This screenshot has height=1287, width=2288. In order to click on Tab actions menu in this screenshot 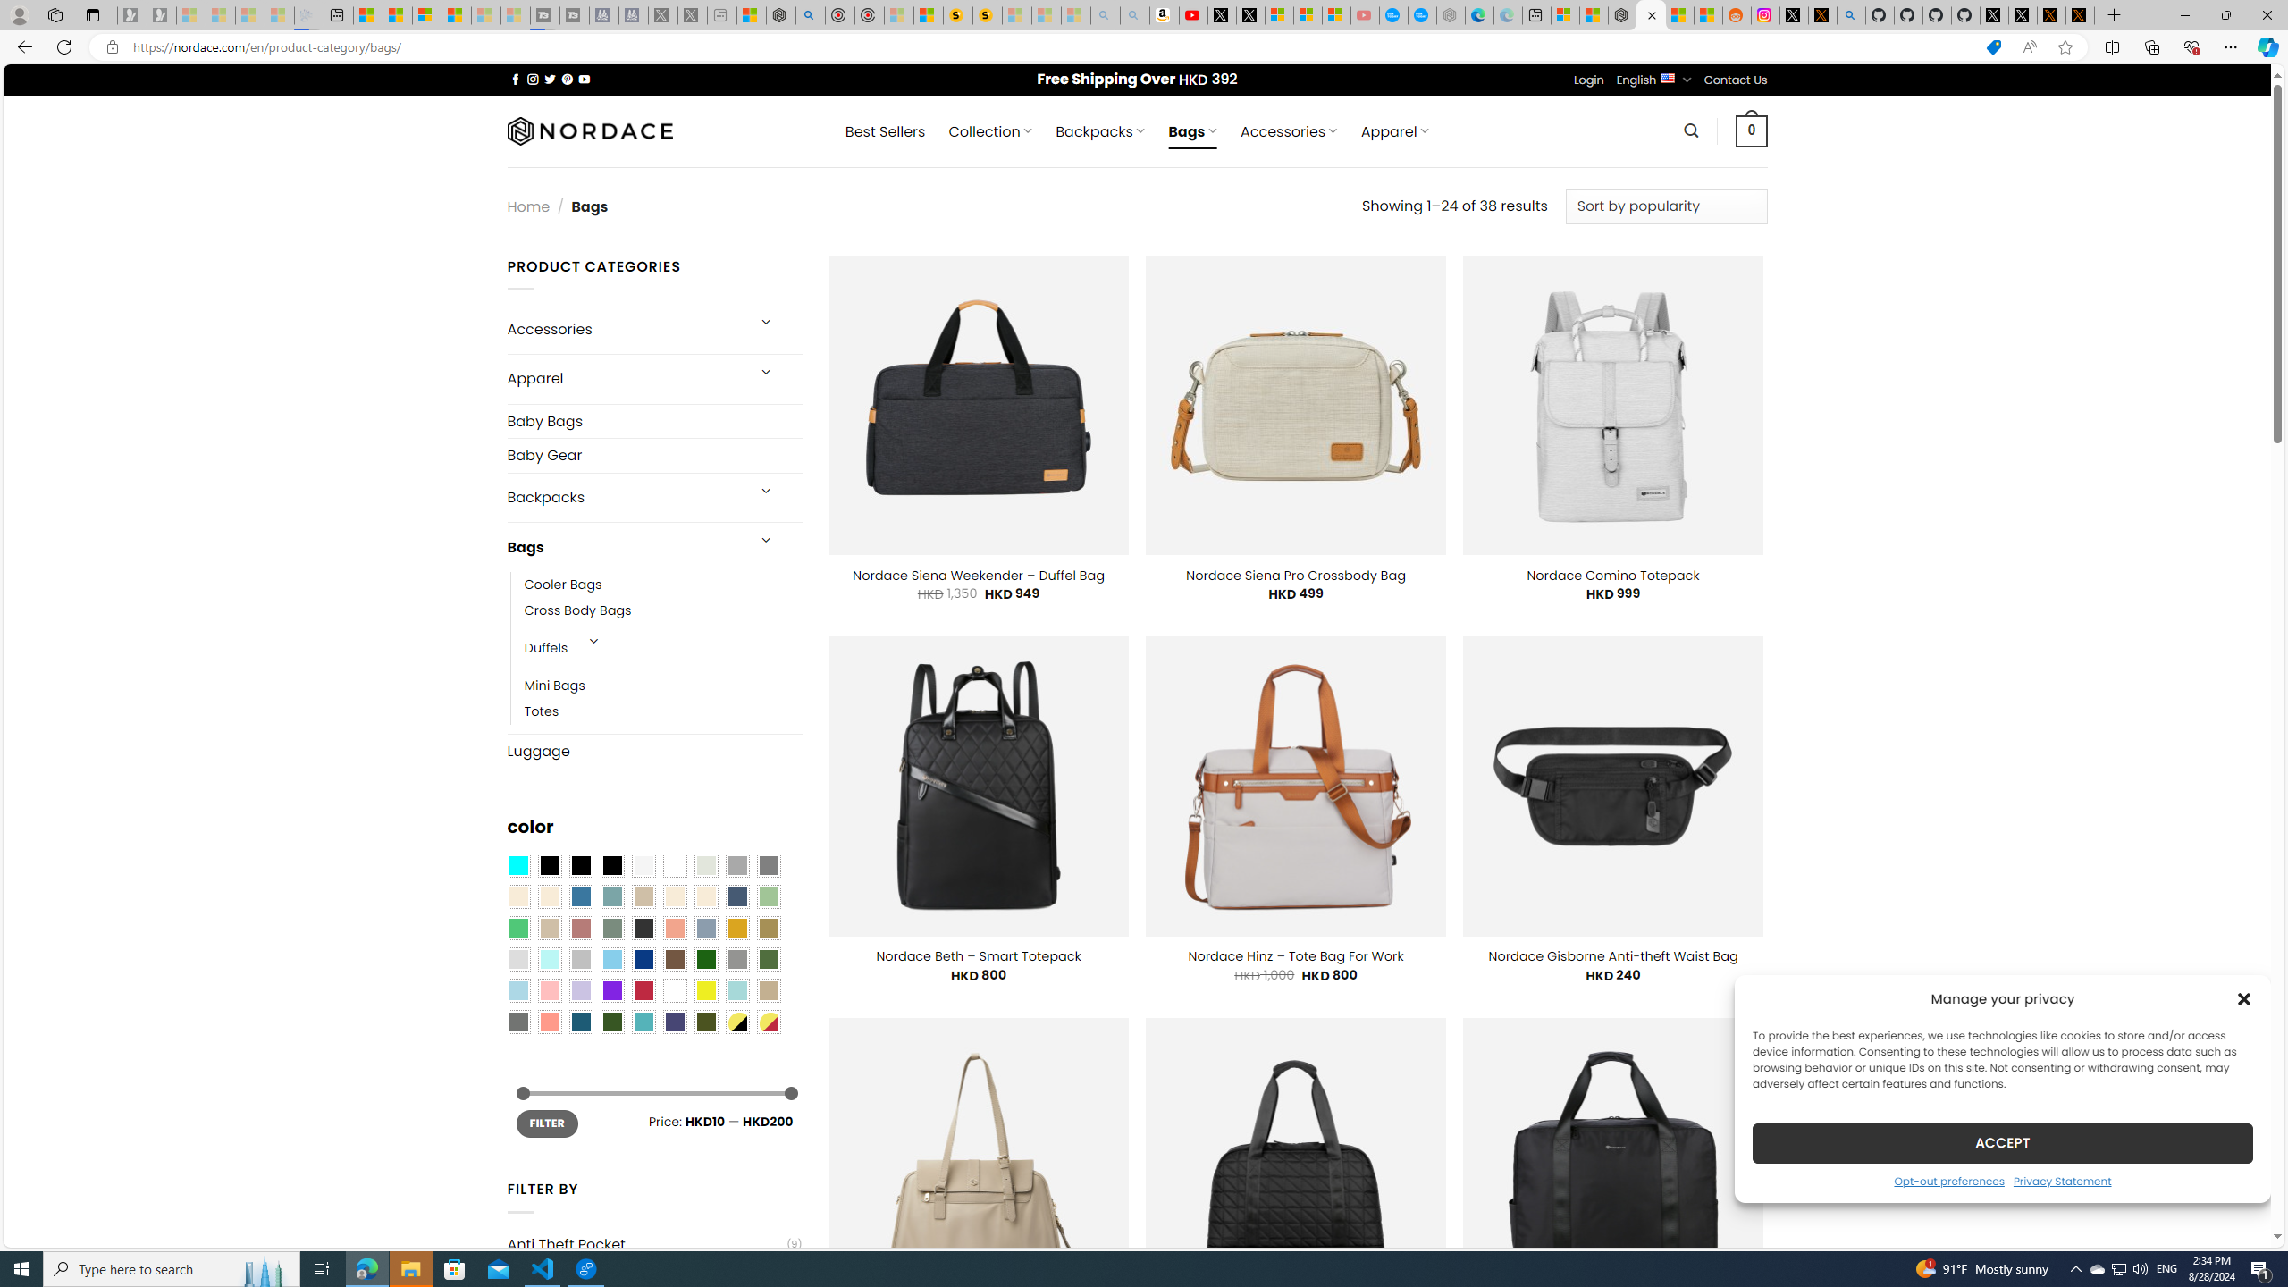, I will do `click(93, 14)`.